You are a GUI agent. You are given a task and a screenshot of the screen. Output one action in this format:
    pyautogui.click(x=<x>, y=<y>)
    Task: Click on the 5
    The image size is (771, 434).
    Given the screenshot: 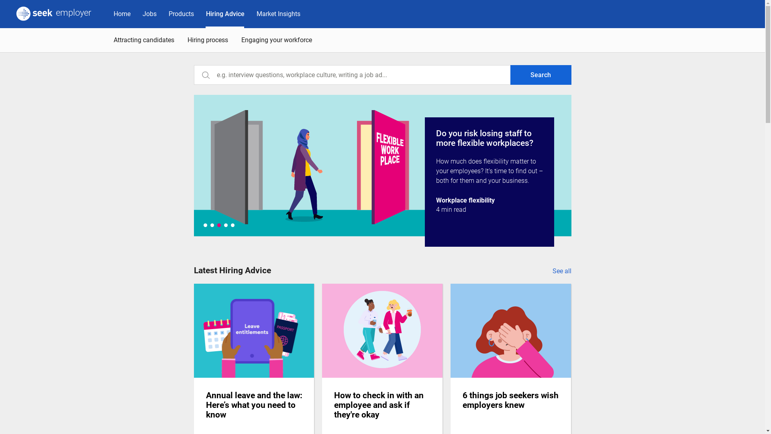 What is the action you would take?
    pyautogui.click(x=232, y=225)
    